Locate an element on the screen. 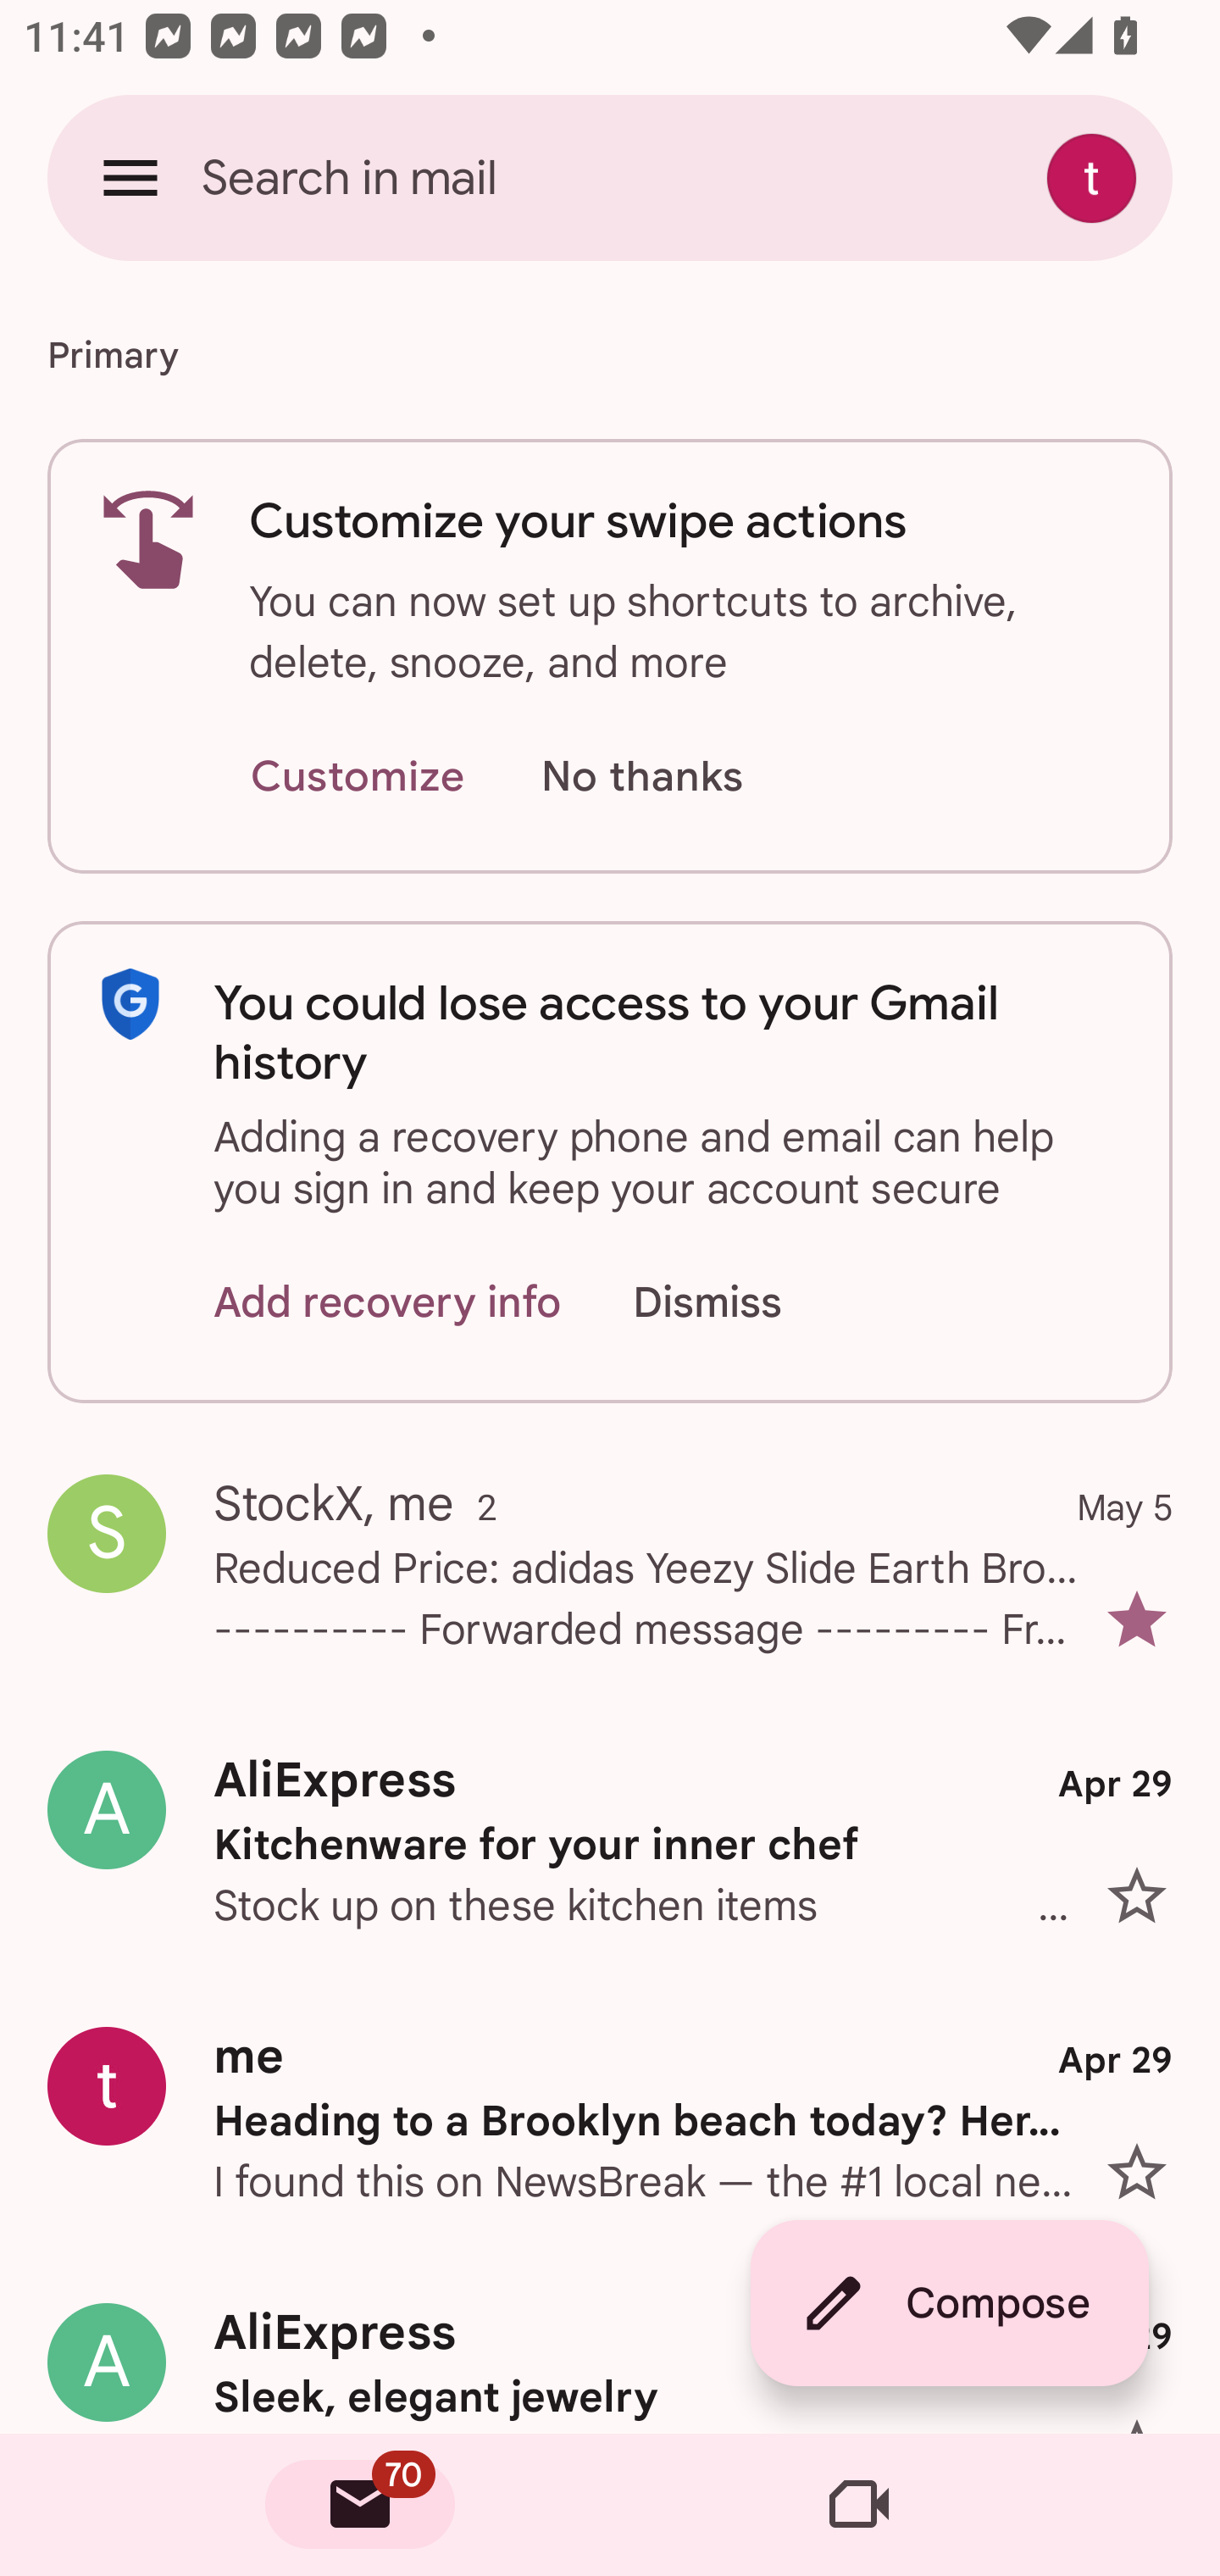 The image size is (1220, 2576). Compose is located at coordinates (949, 2303).